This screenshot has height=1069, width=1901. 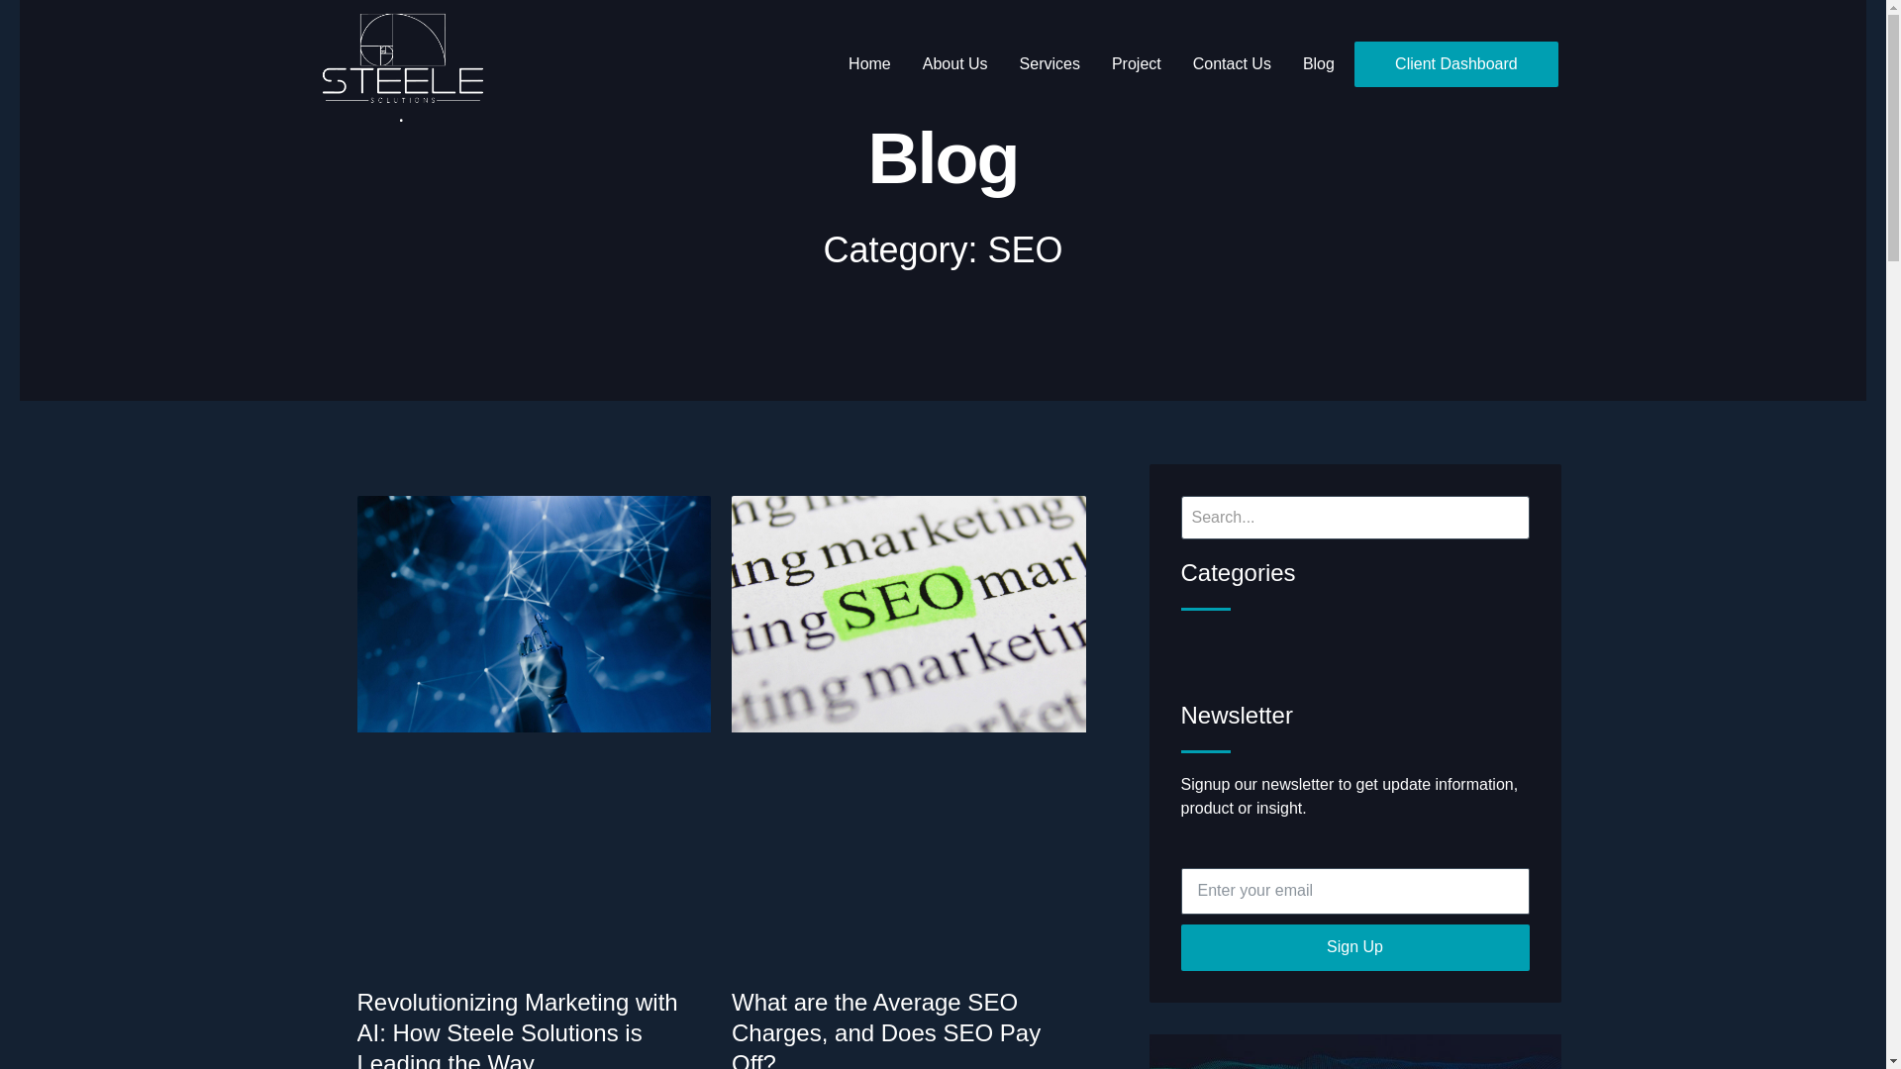 What do you see at coordinates (1354, 518) in the screenshot?
I see `Search` at bounding box center [1354, 518].